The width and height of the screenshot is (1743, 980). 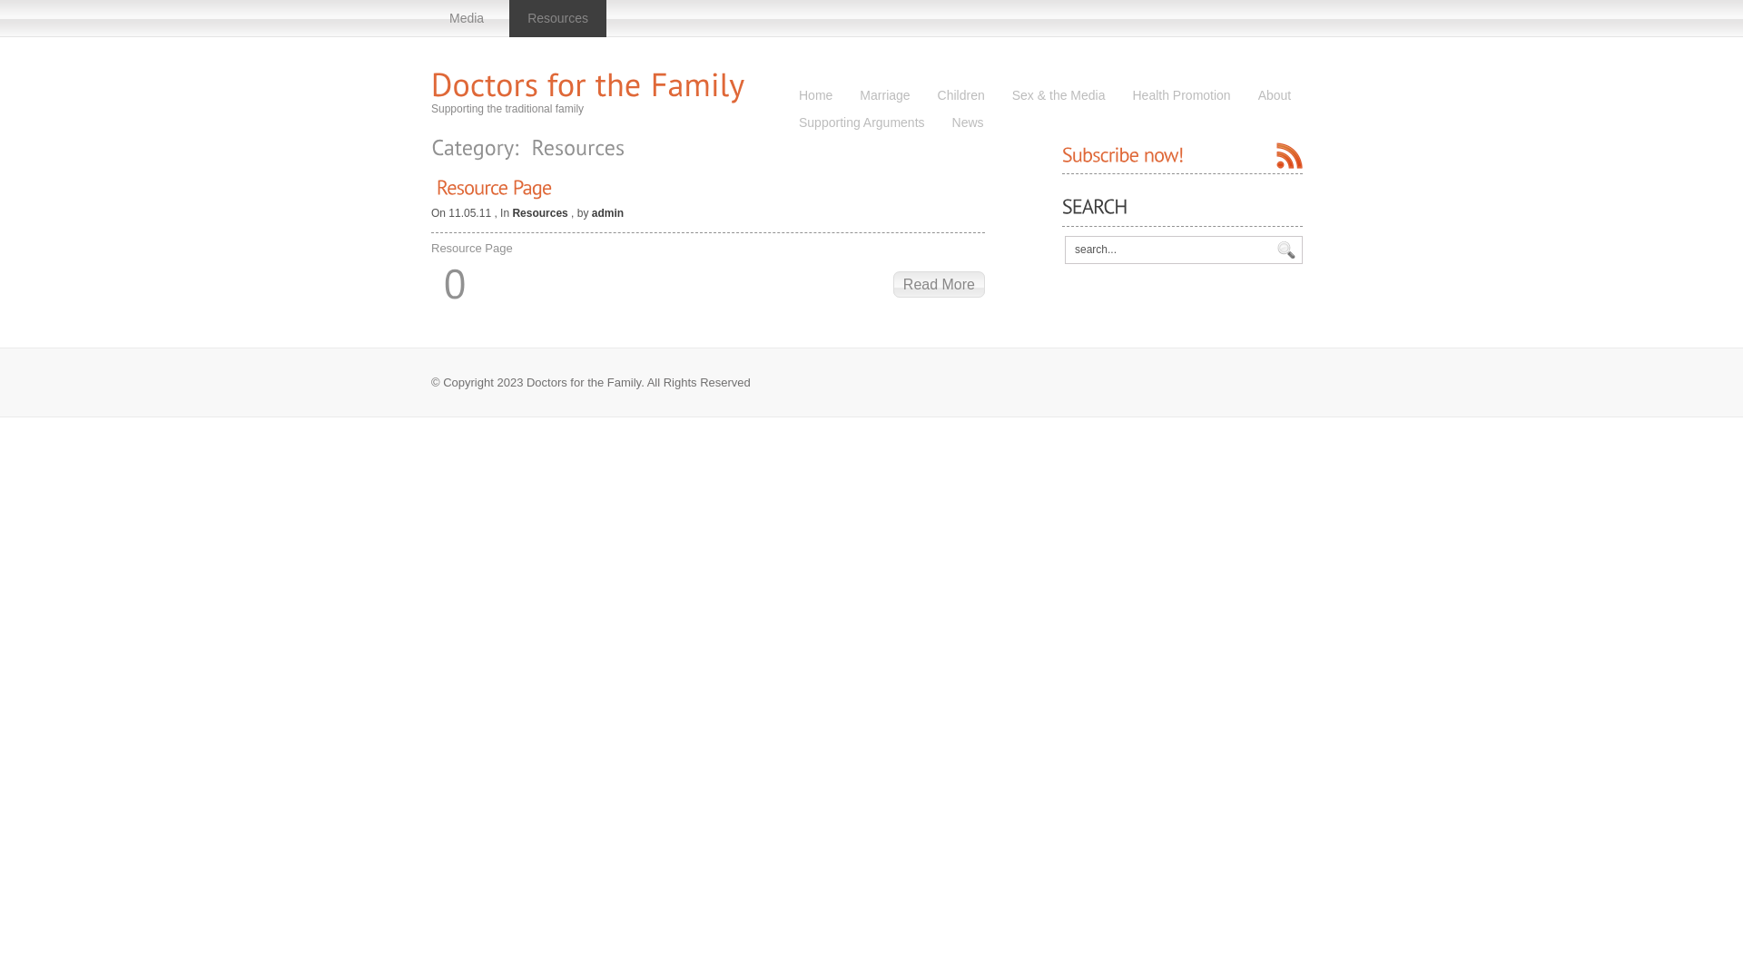 What do you see at coordinates (494, 187) in the screenshot?
I see `Resource Page` at bounding box center [494, 187].